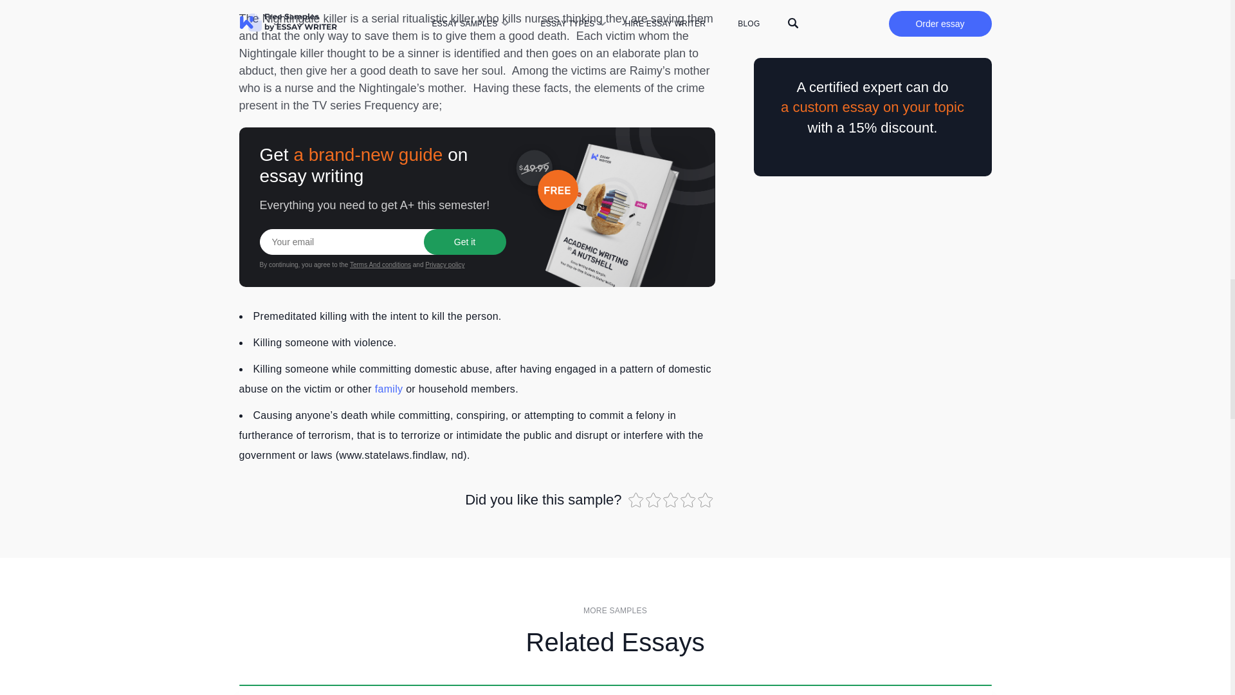 The width and height of the screenshot is (1235, 695). What do you see at coordinates (706, 499) in the screenshot?
I see `21 votes, average: 4.8 out of 5` at bounding box center [706, 499].